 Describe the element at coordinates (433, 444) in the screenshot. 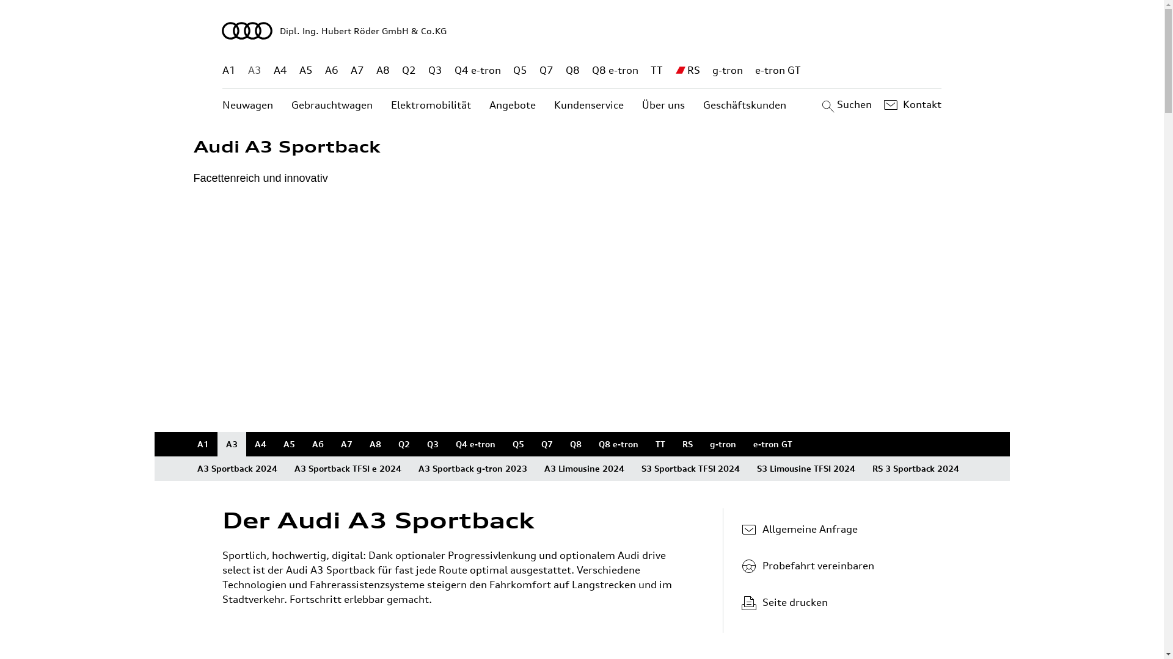

I see `Q3` at that location.